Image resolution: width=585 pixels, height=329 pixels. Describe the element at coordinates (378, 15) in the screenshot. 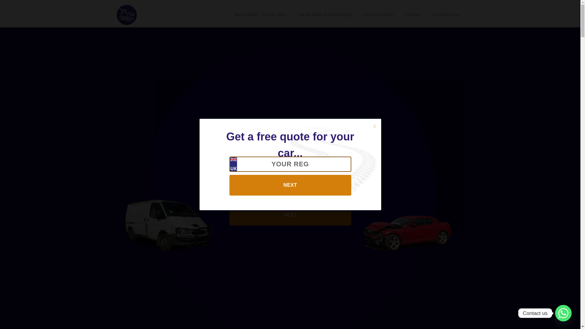

I see `Used Car Parts` at that location.